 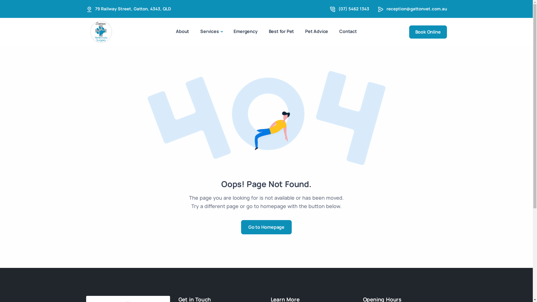 What do you see at coordinates (266, 227) in the screenshot?
I see `Go to Homepage` at bounding box center [266, 227].